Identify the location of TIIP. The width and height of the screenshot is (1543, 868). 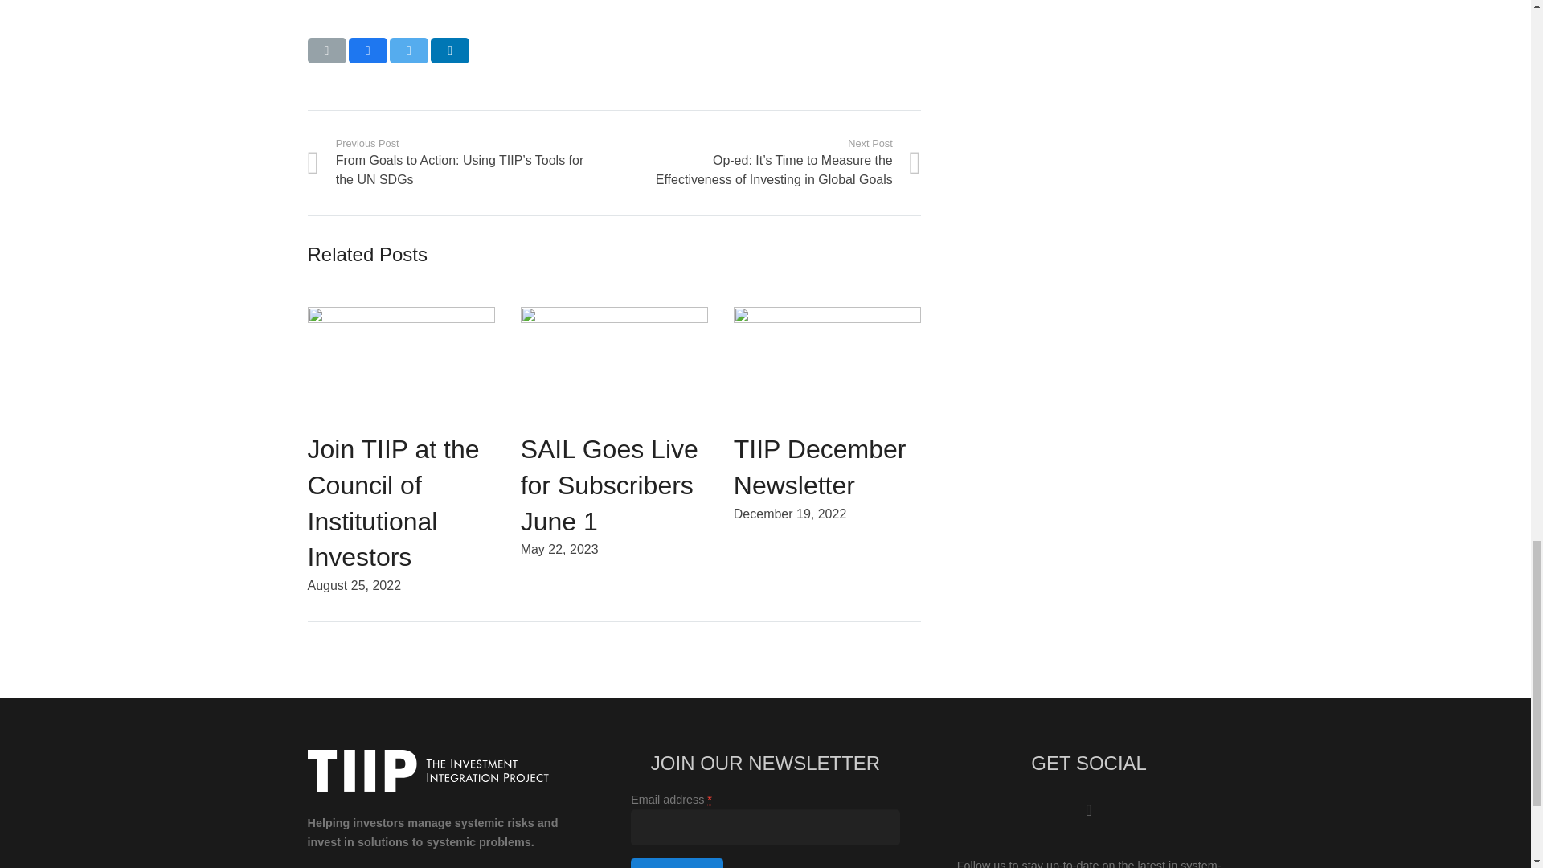
(428, 770).